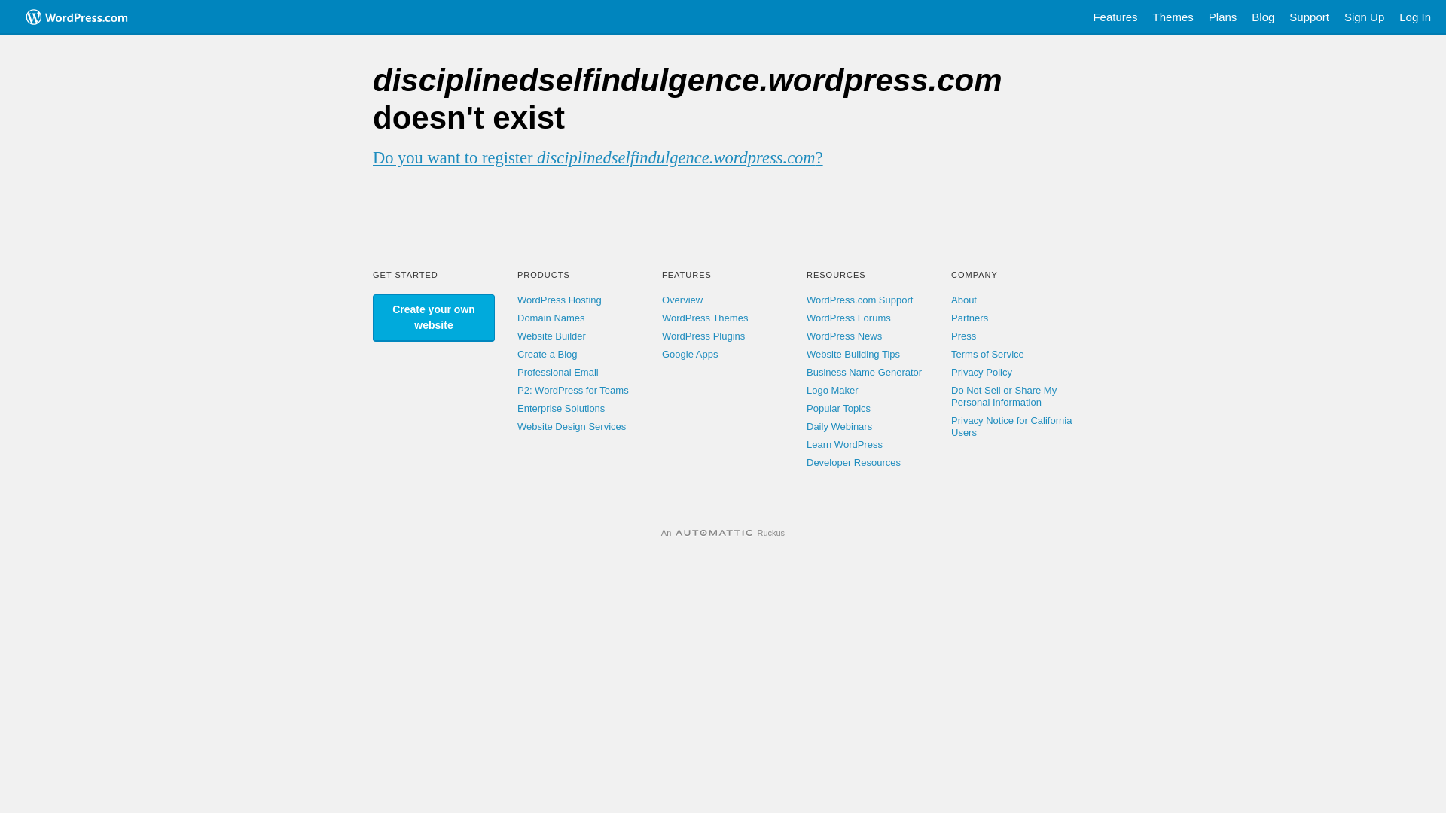 Image resolution: width=1446 pixels, height=813 pixels. What do you see at coordinates (434, 318) in the screenshot?
I see `Create your own website` at bounding box center [434, 318].